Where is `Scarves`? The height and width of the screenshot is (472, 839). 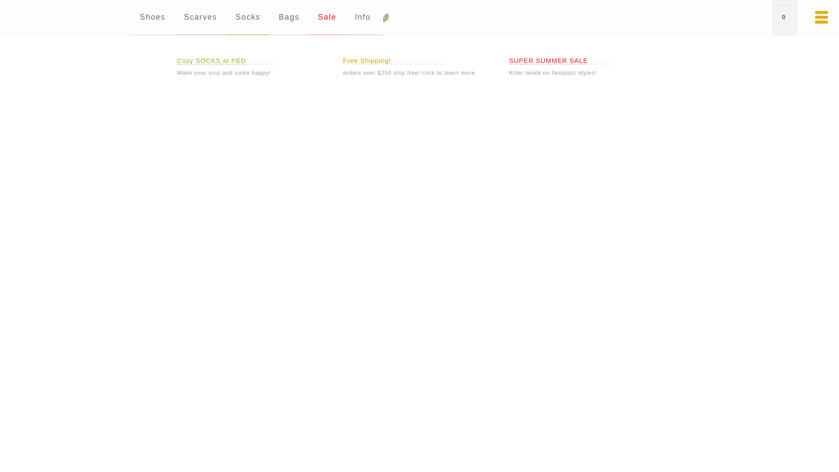 Scarves is located at coordinates (200, 17).